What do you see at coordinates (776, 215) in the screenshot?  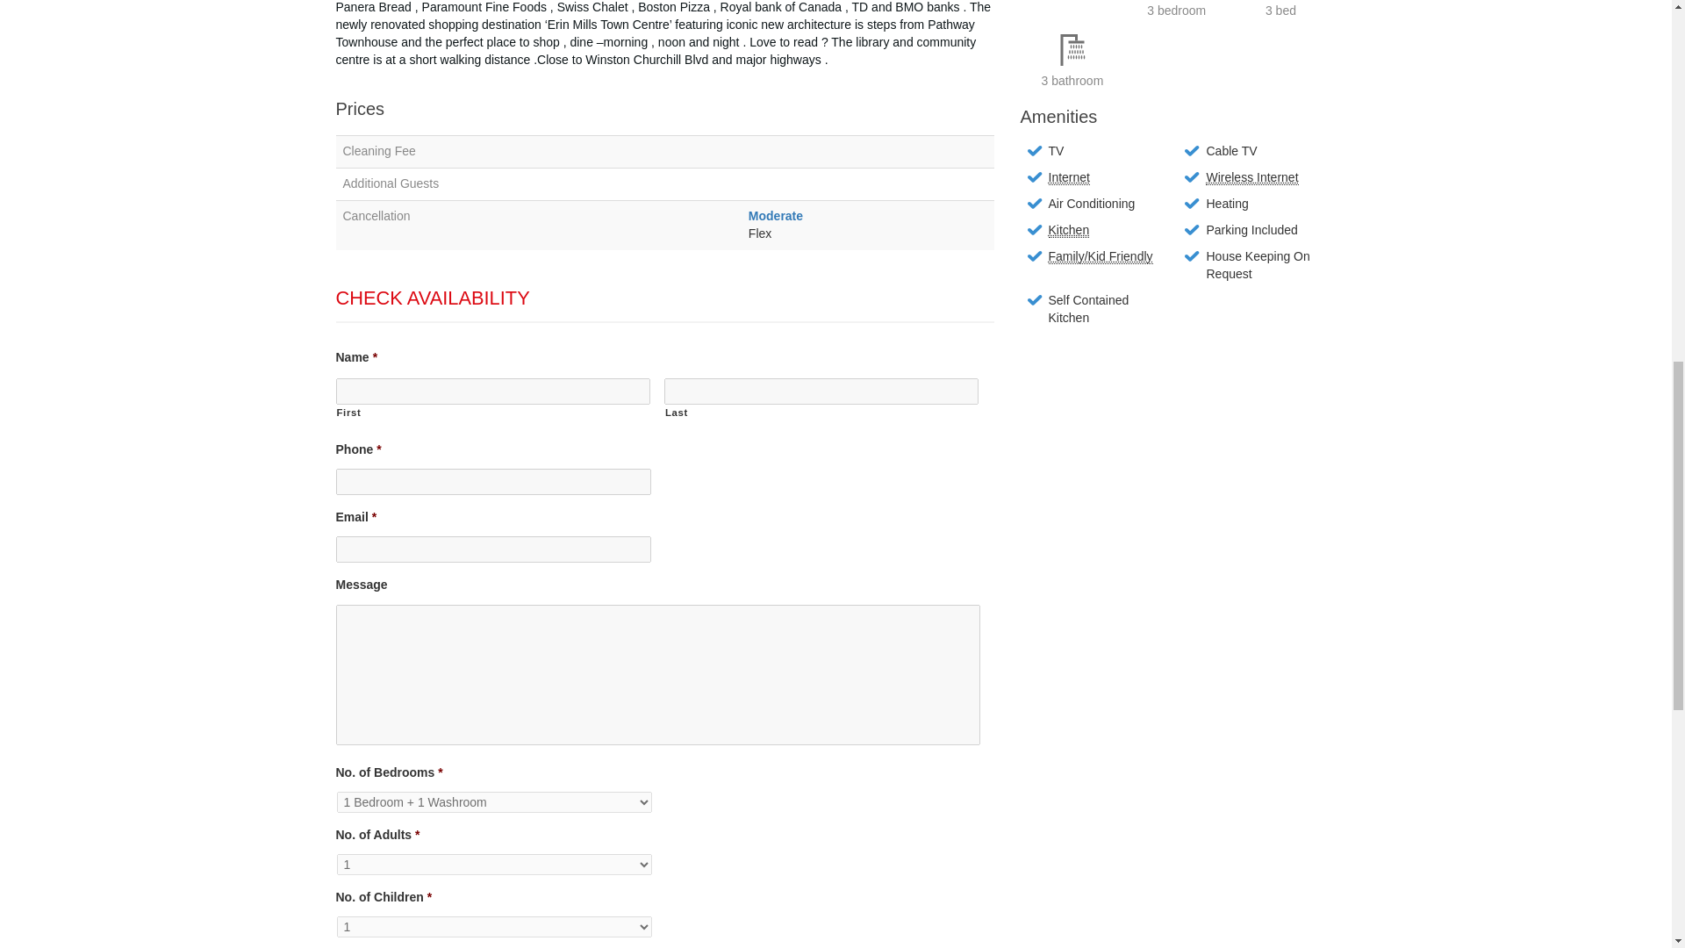 I see `Moderate` at bounding box center [776, 215].